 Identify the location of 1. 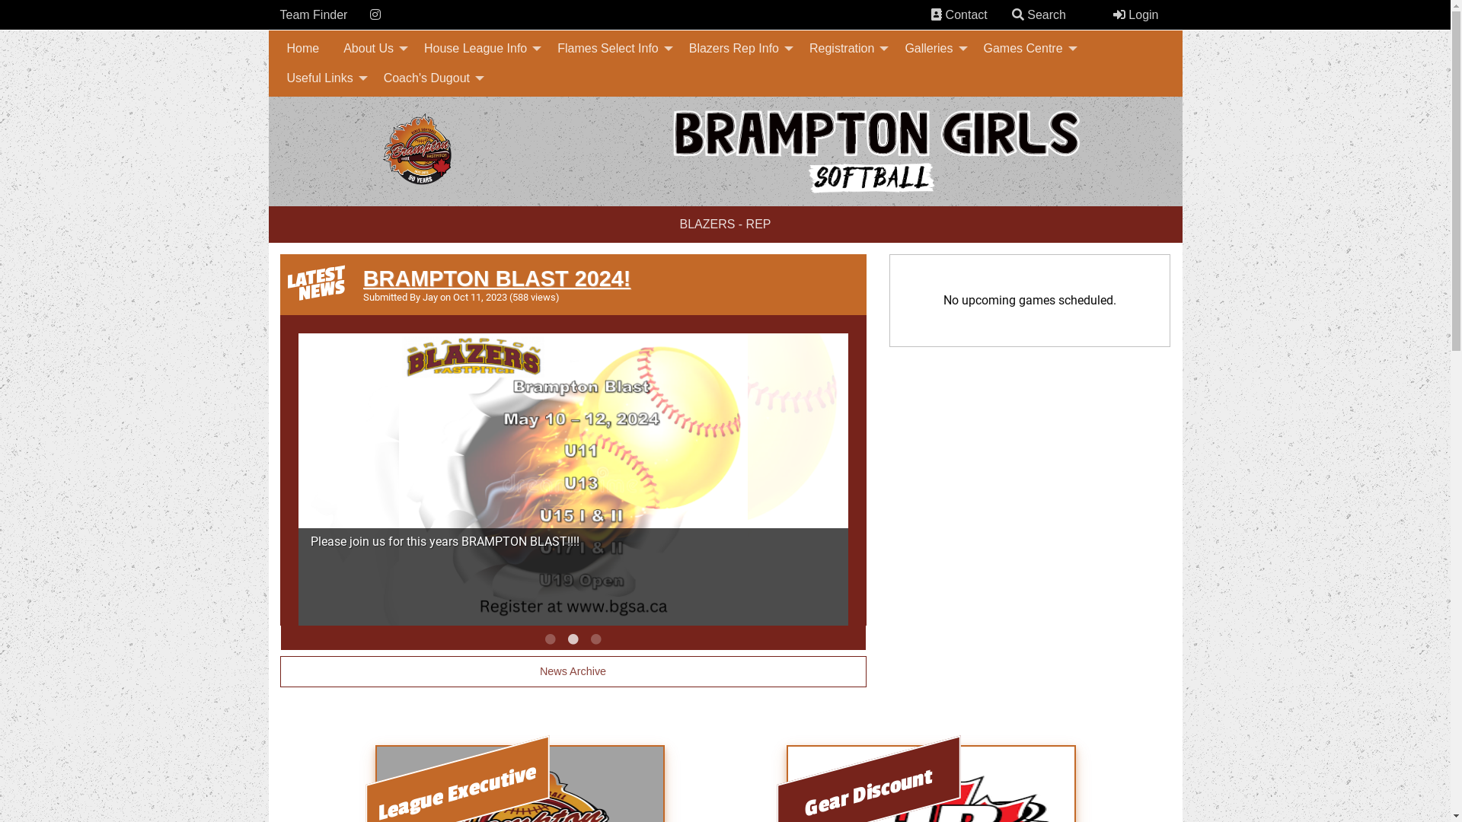
(550, 639).